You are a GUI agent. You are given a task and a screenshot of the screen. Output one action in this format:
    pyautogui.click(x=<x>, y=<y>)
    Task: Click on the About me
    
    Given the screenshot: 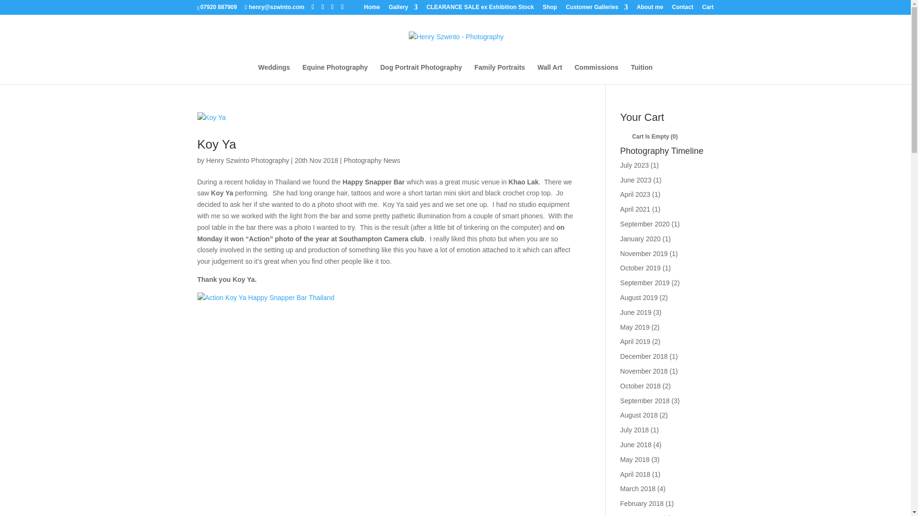 What is the action you would take?
    pyautogui.click(x=650, y=9)
    